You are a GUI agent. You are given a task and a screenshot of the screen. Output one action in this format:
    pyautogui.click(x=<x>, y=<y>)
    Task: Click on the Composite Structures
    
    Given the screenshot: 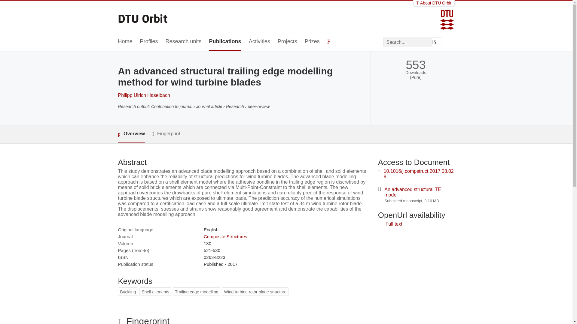 What is the action you would take?
    pyautogui.click(x=225, y=236)
    